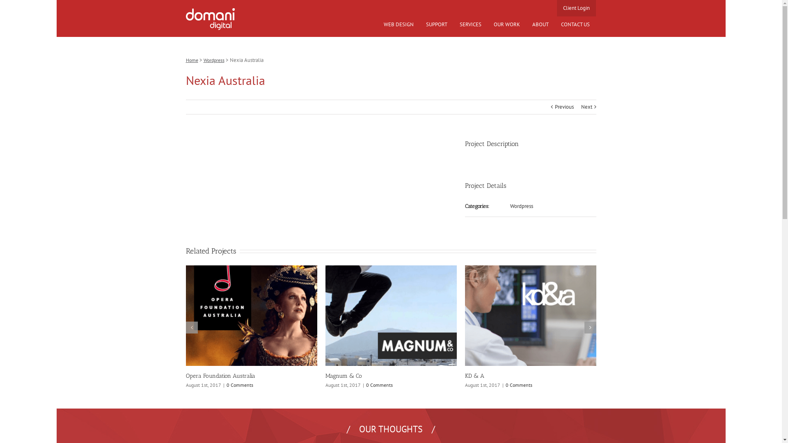  What do you see at coordinates (248, 385) in the screenshot?
I see `0 Comments` at bounding box center [248, 385].